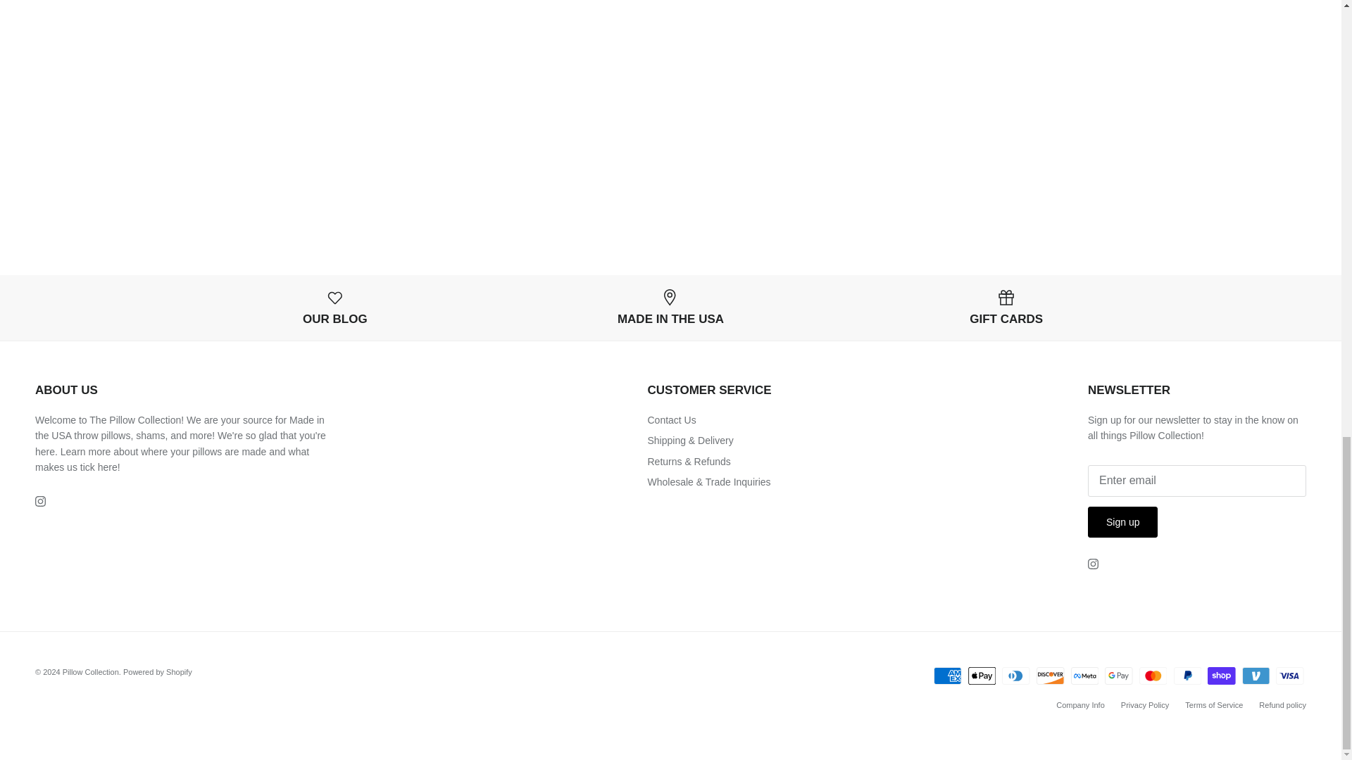 The height and width of the screenshot is (760, 1352). I want to click on Instagram, so click(1093, 563).